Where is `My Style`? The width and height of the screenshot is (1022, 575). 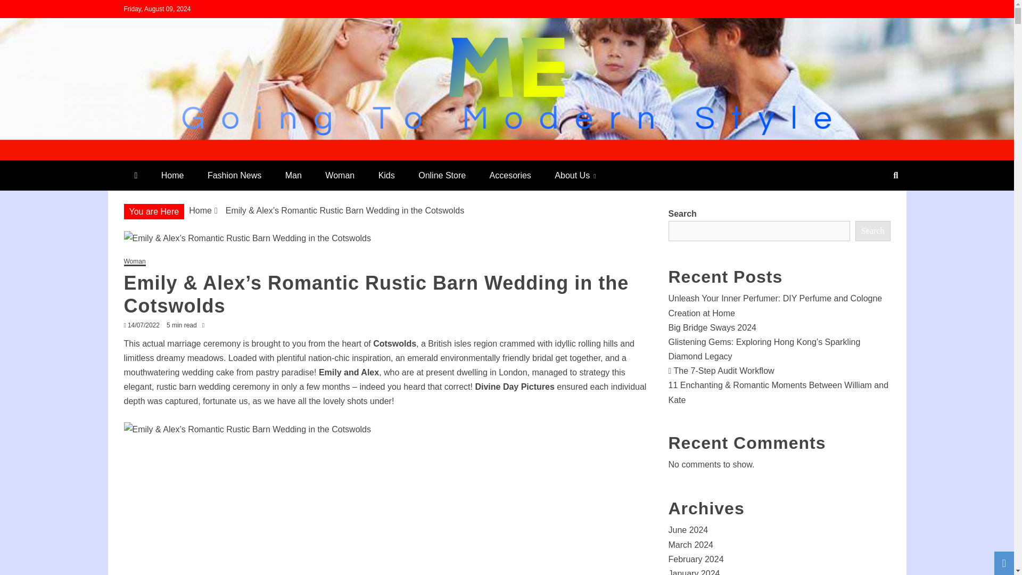 My Style is located at coordinates (164, 155).